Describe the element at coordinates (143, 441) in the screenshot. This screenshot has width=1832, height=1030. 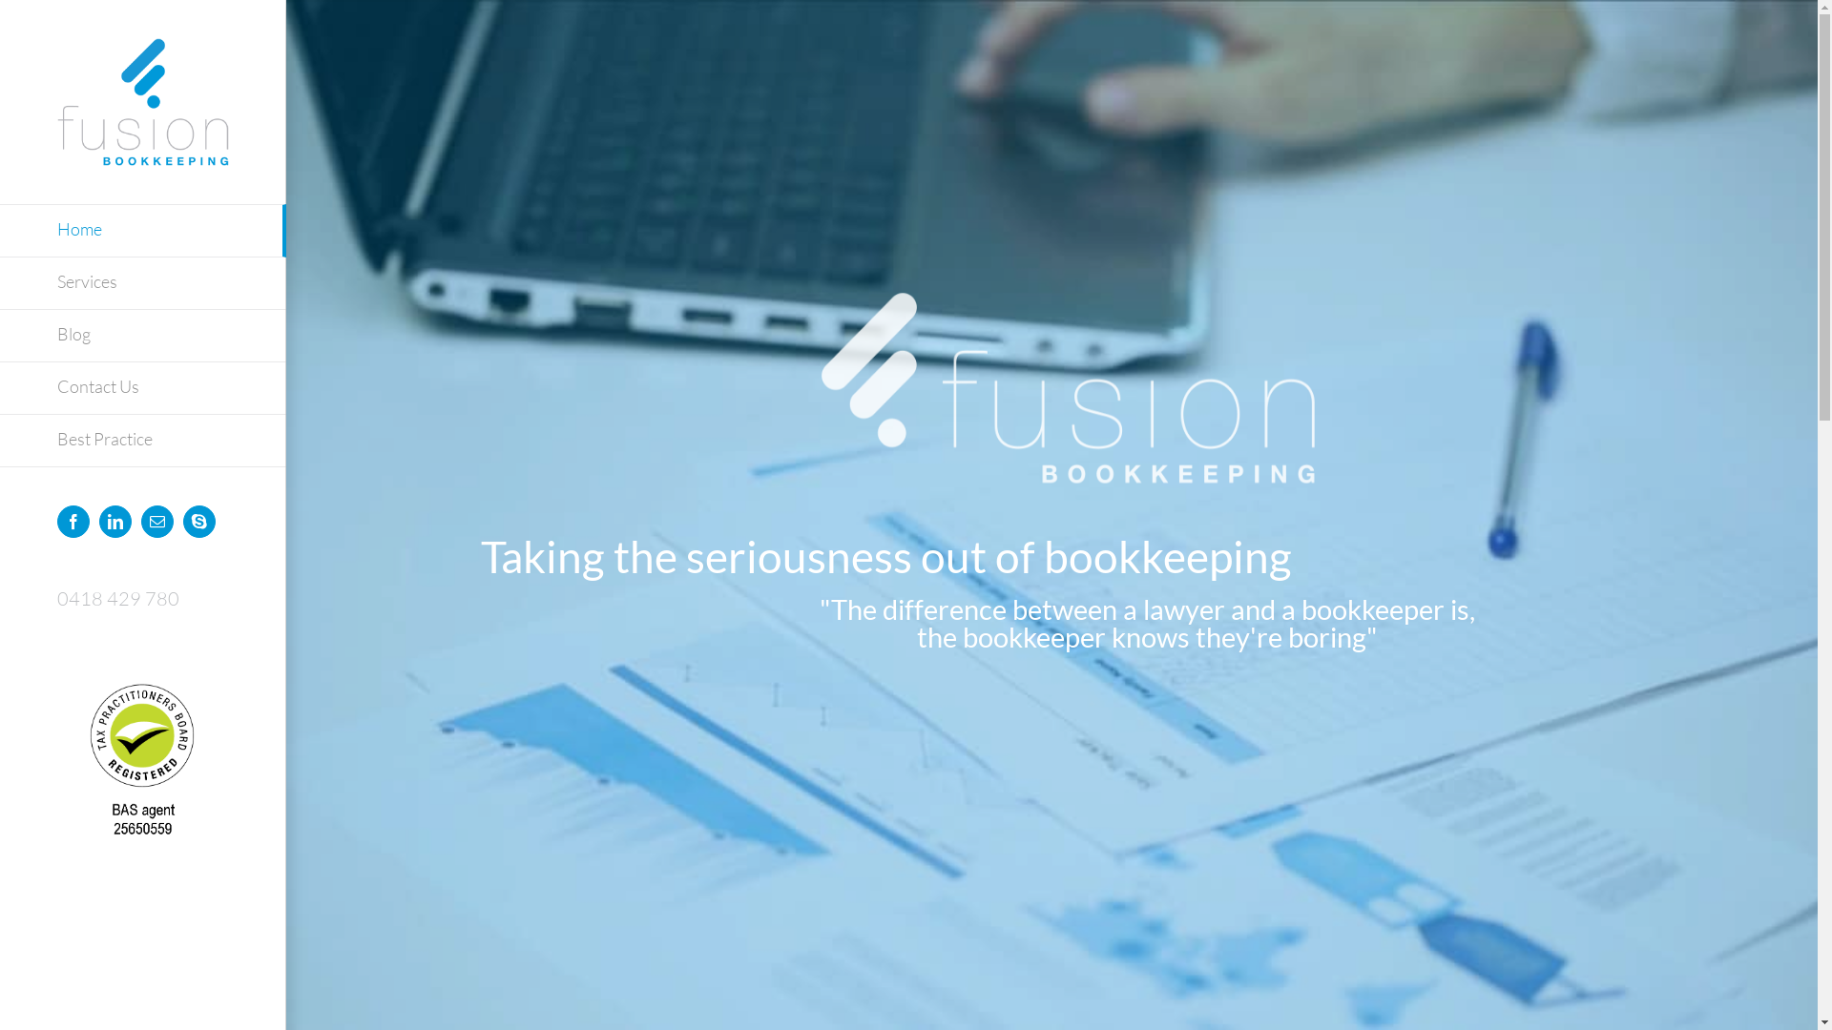
I see `Best Practice` at that location.